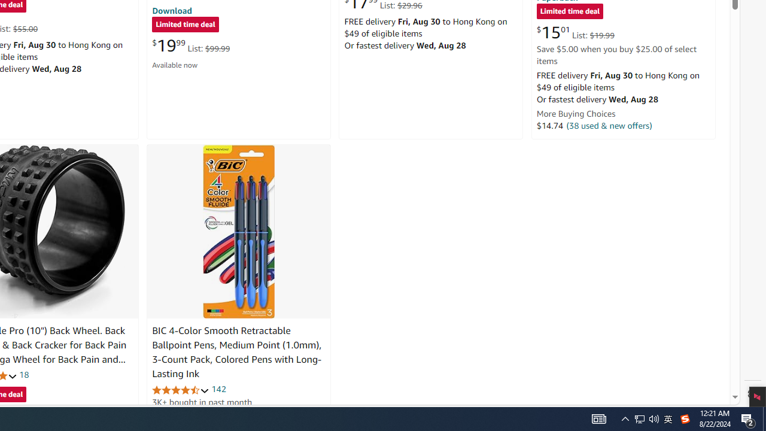 The height and width of the screenshot is (431, 766). What do you see at coordinates (575, 32) in the screenshot?
I see `$15.01 List: $19.99` at bounding box center [575, 32].